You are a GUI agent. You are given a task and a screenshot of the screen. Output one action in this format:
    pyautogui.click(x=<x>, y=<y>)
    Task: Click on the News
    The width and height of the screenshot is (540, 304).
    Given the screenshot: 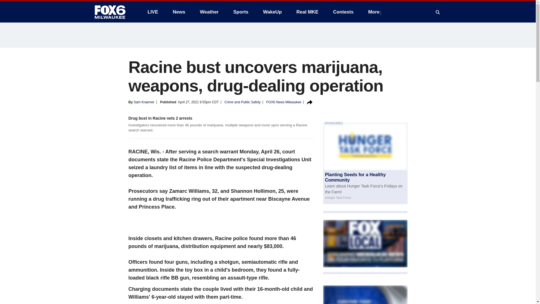 What is the action you would take?
    pyautogui.click(x=179, y=12)
    